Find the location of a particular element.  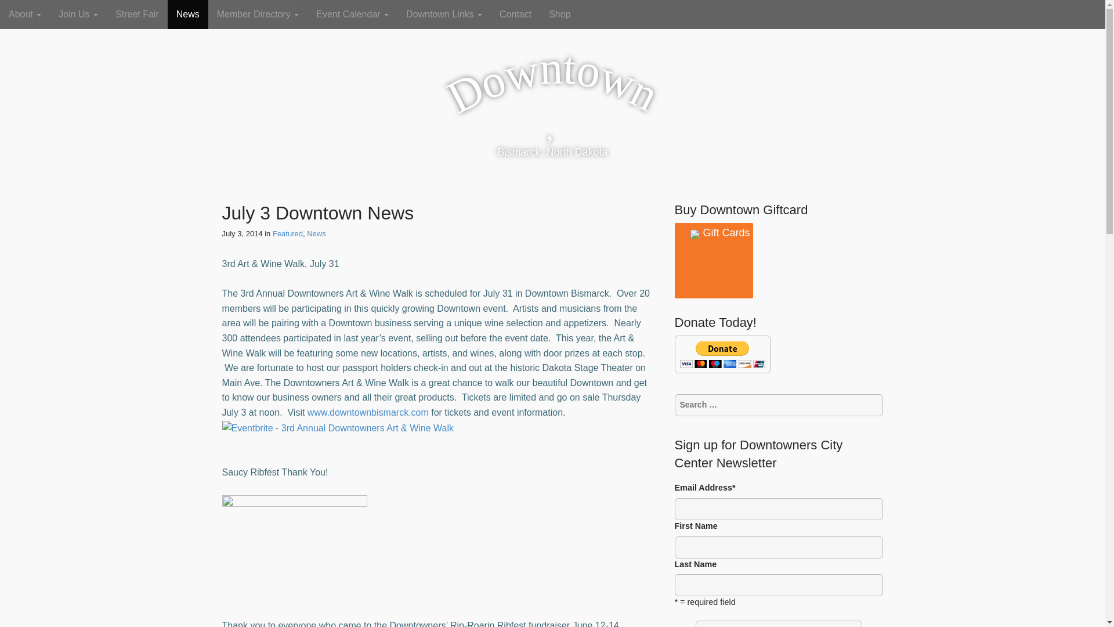

July 3, 2014 is located at coordinates (241, 233).